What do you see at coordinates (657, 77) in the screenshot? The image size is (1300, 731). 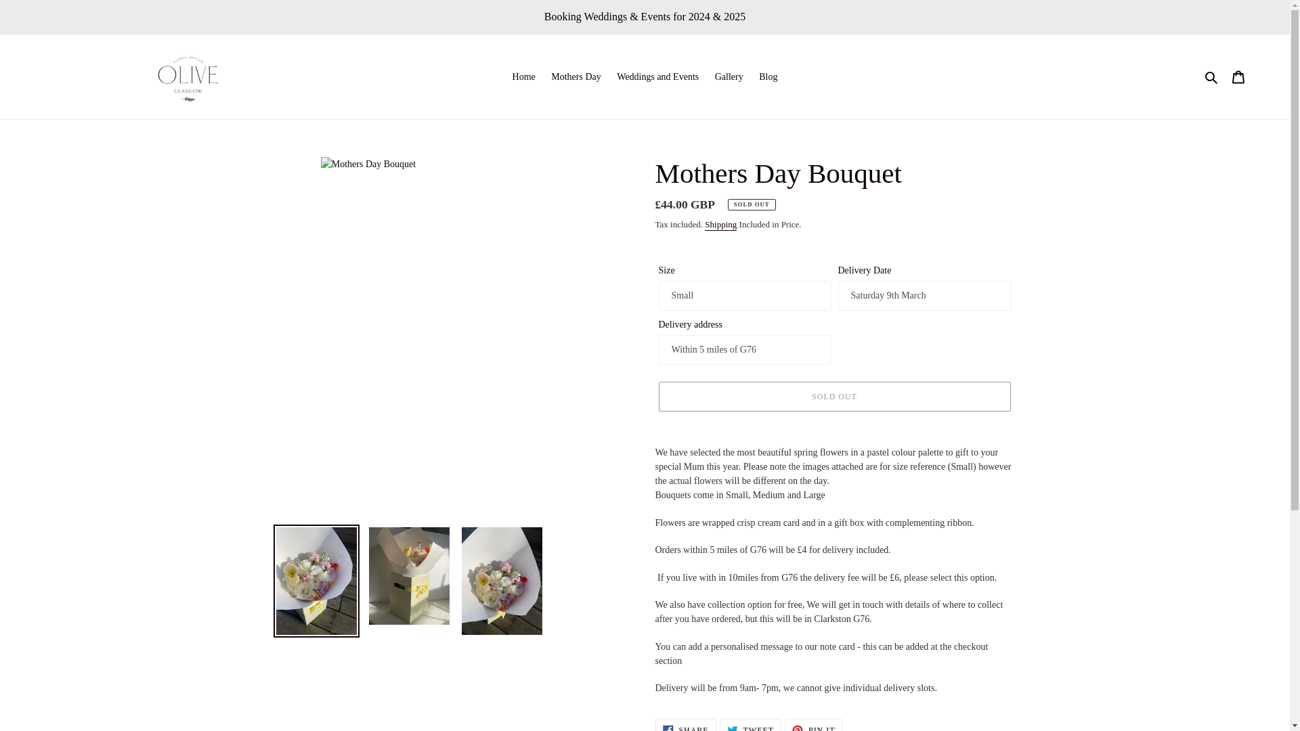 I see `Search` at bounding box center [657, 77].